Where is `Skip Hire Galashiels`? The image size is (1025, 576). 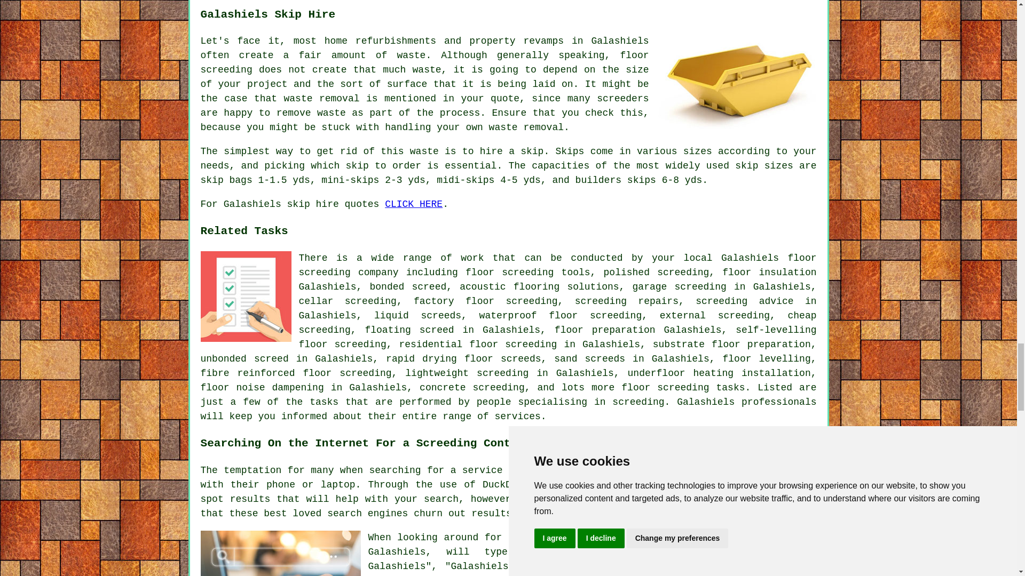
Skip Hire Galashiels is located at coordinates (737, 86).